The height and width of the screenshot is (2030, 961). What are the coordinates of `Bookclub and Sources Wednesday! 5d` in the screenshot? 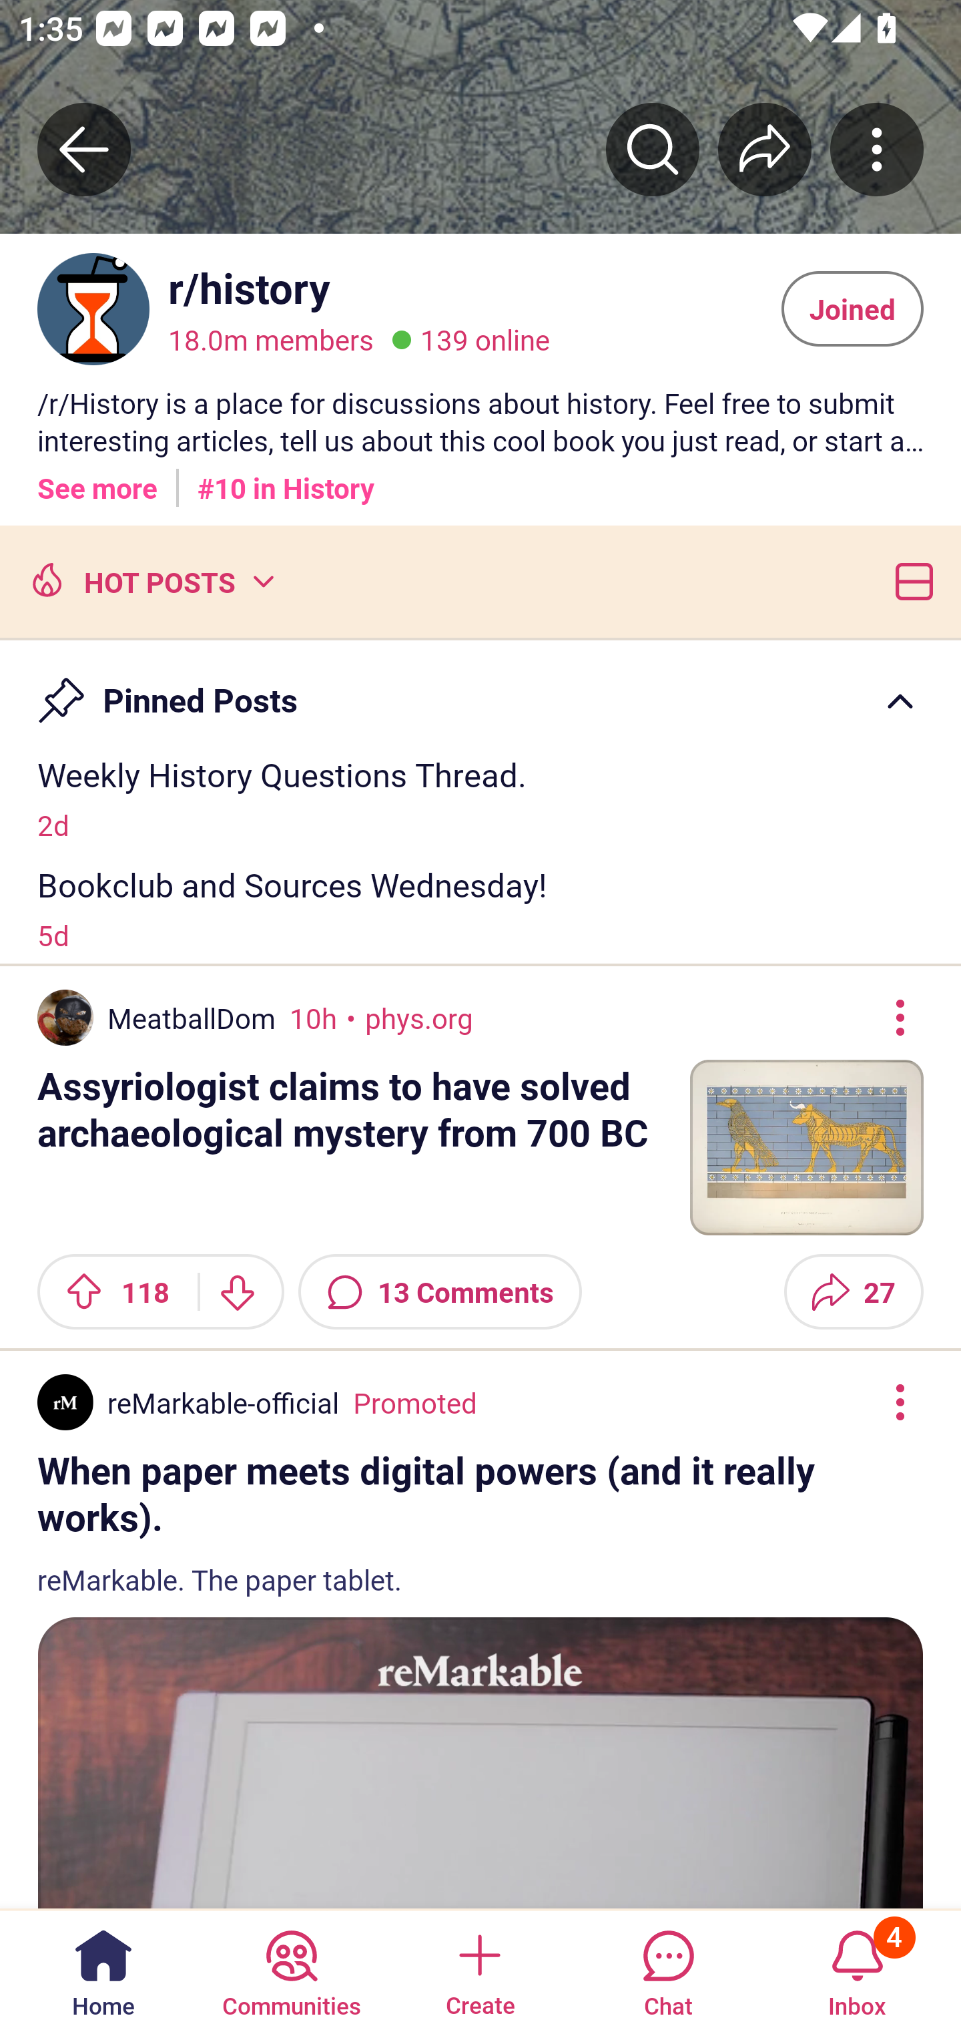 It's located at (480, 908).